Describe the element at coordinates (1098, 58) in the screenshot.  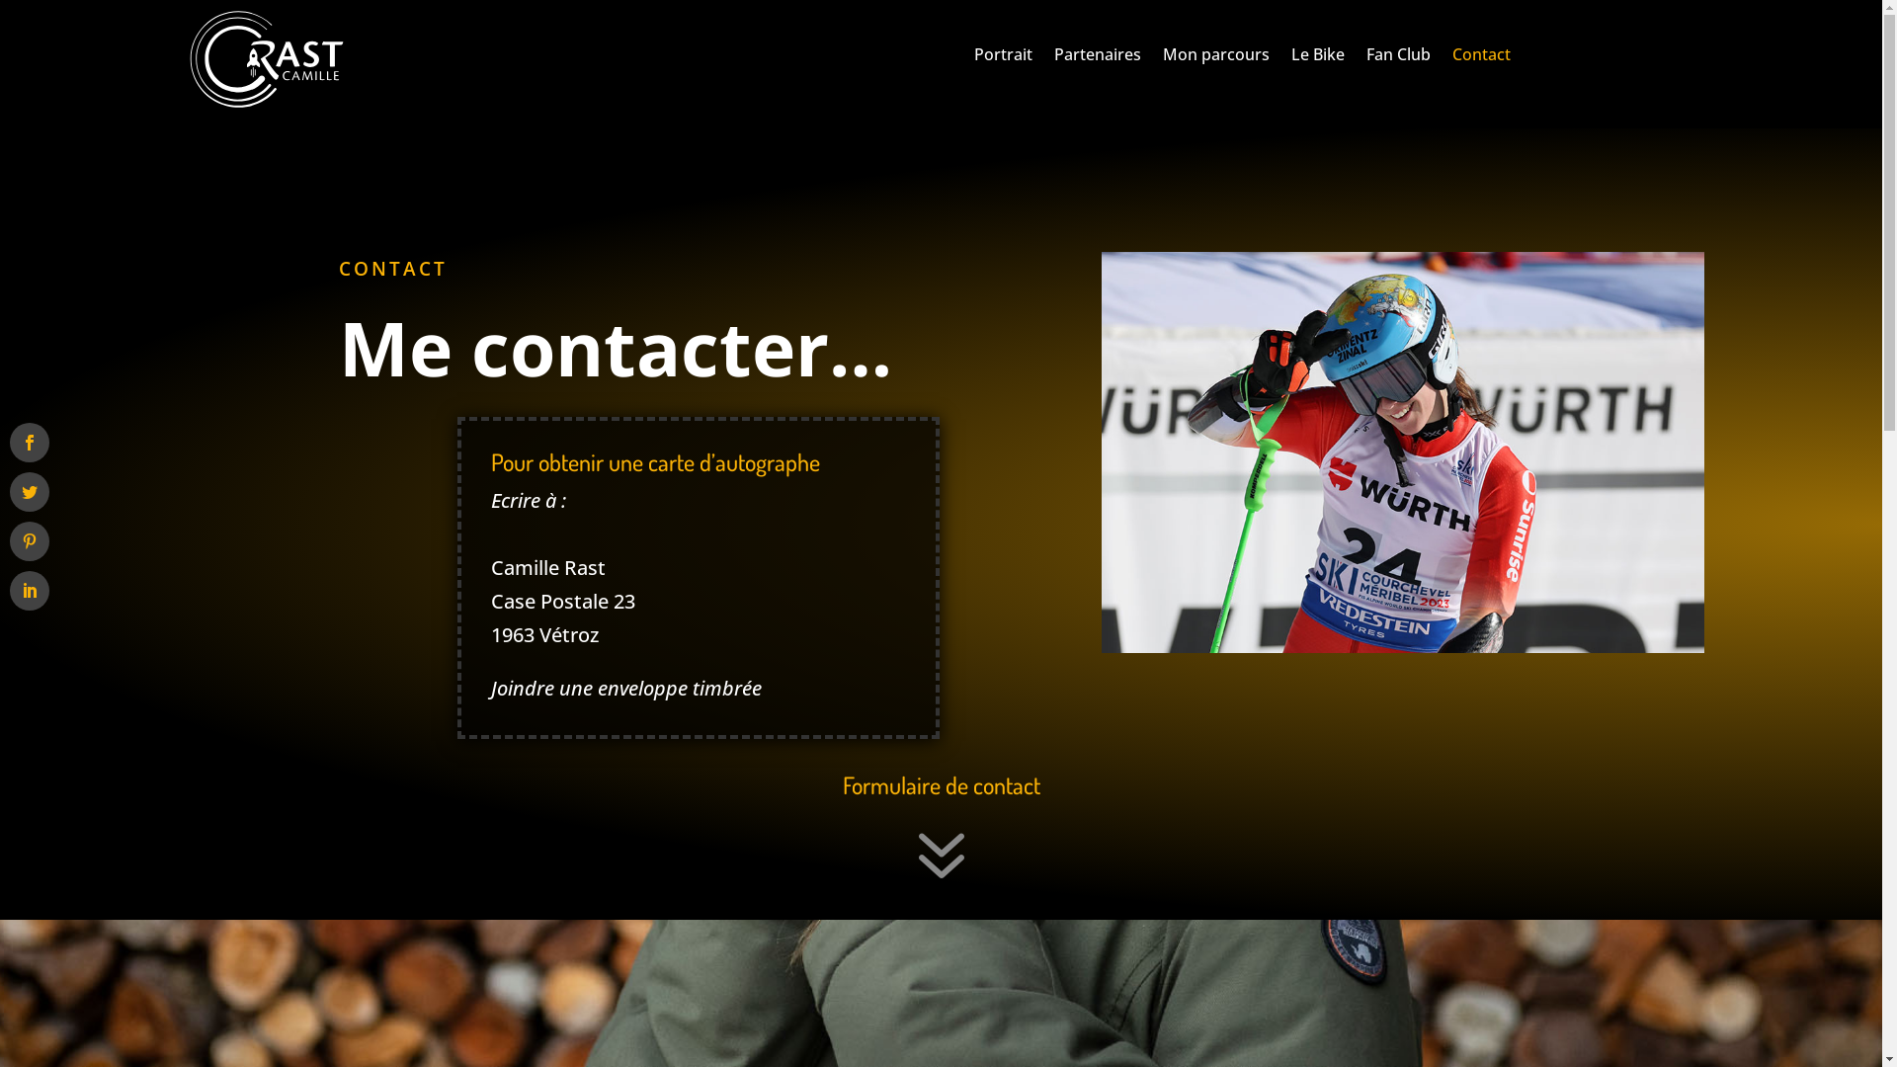
I see `Partenaires` at that location.